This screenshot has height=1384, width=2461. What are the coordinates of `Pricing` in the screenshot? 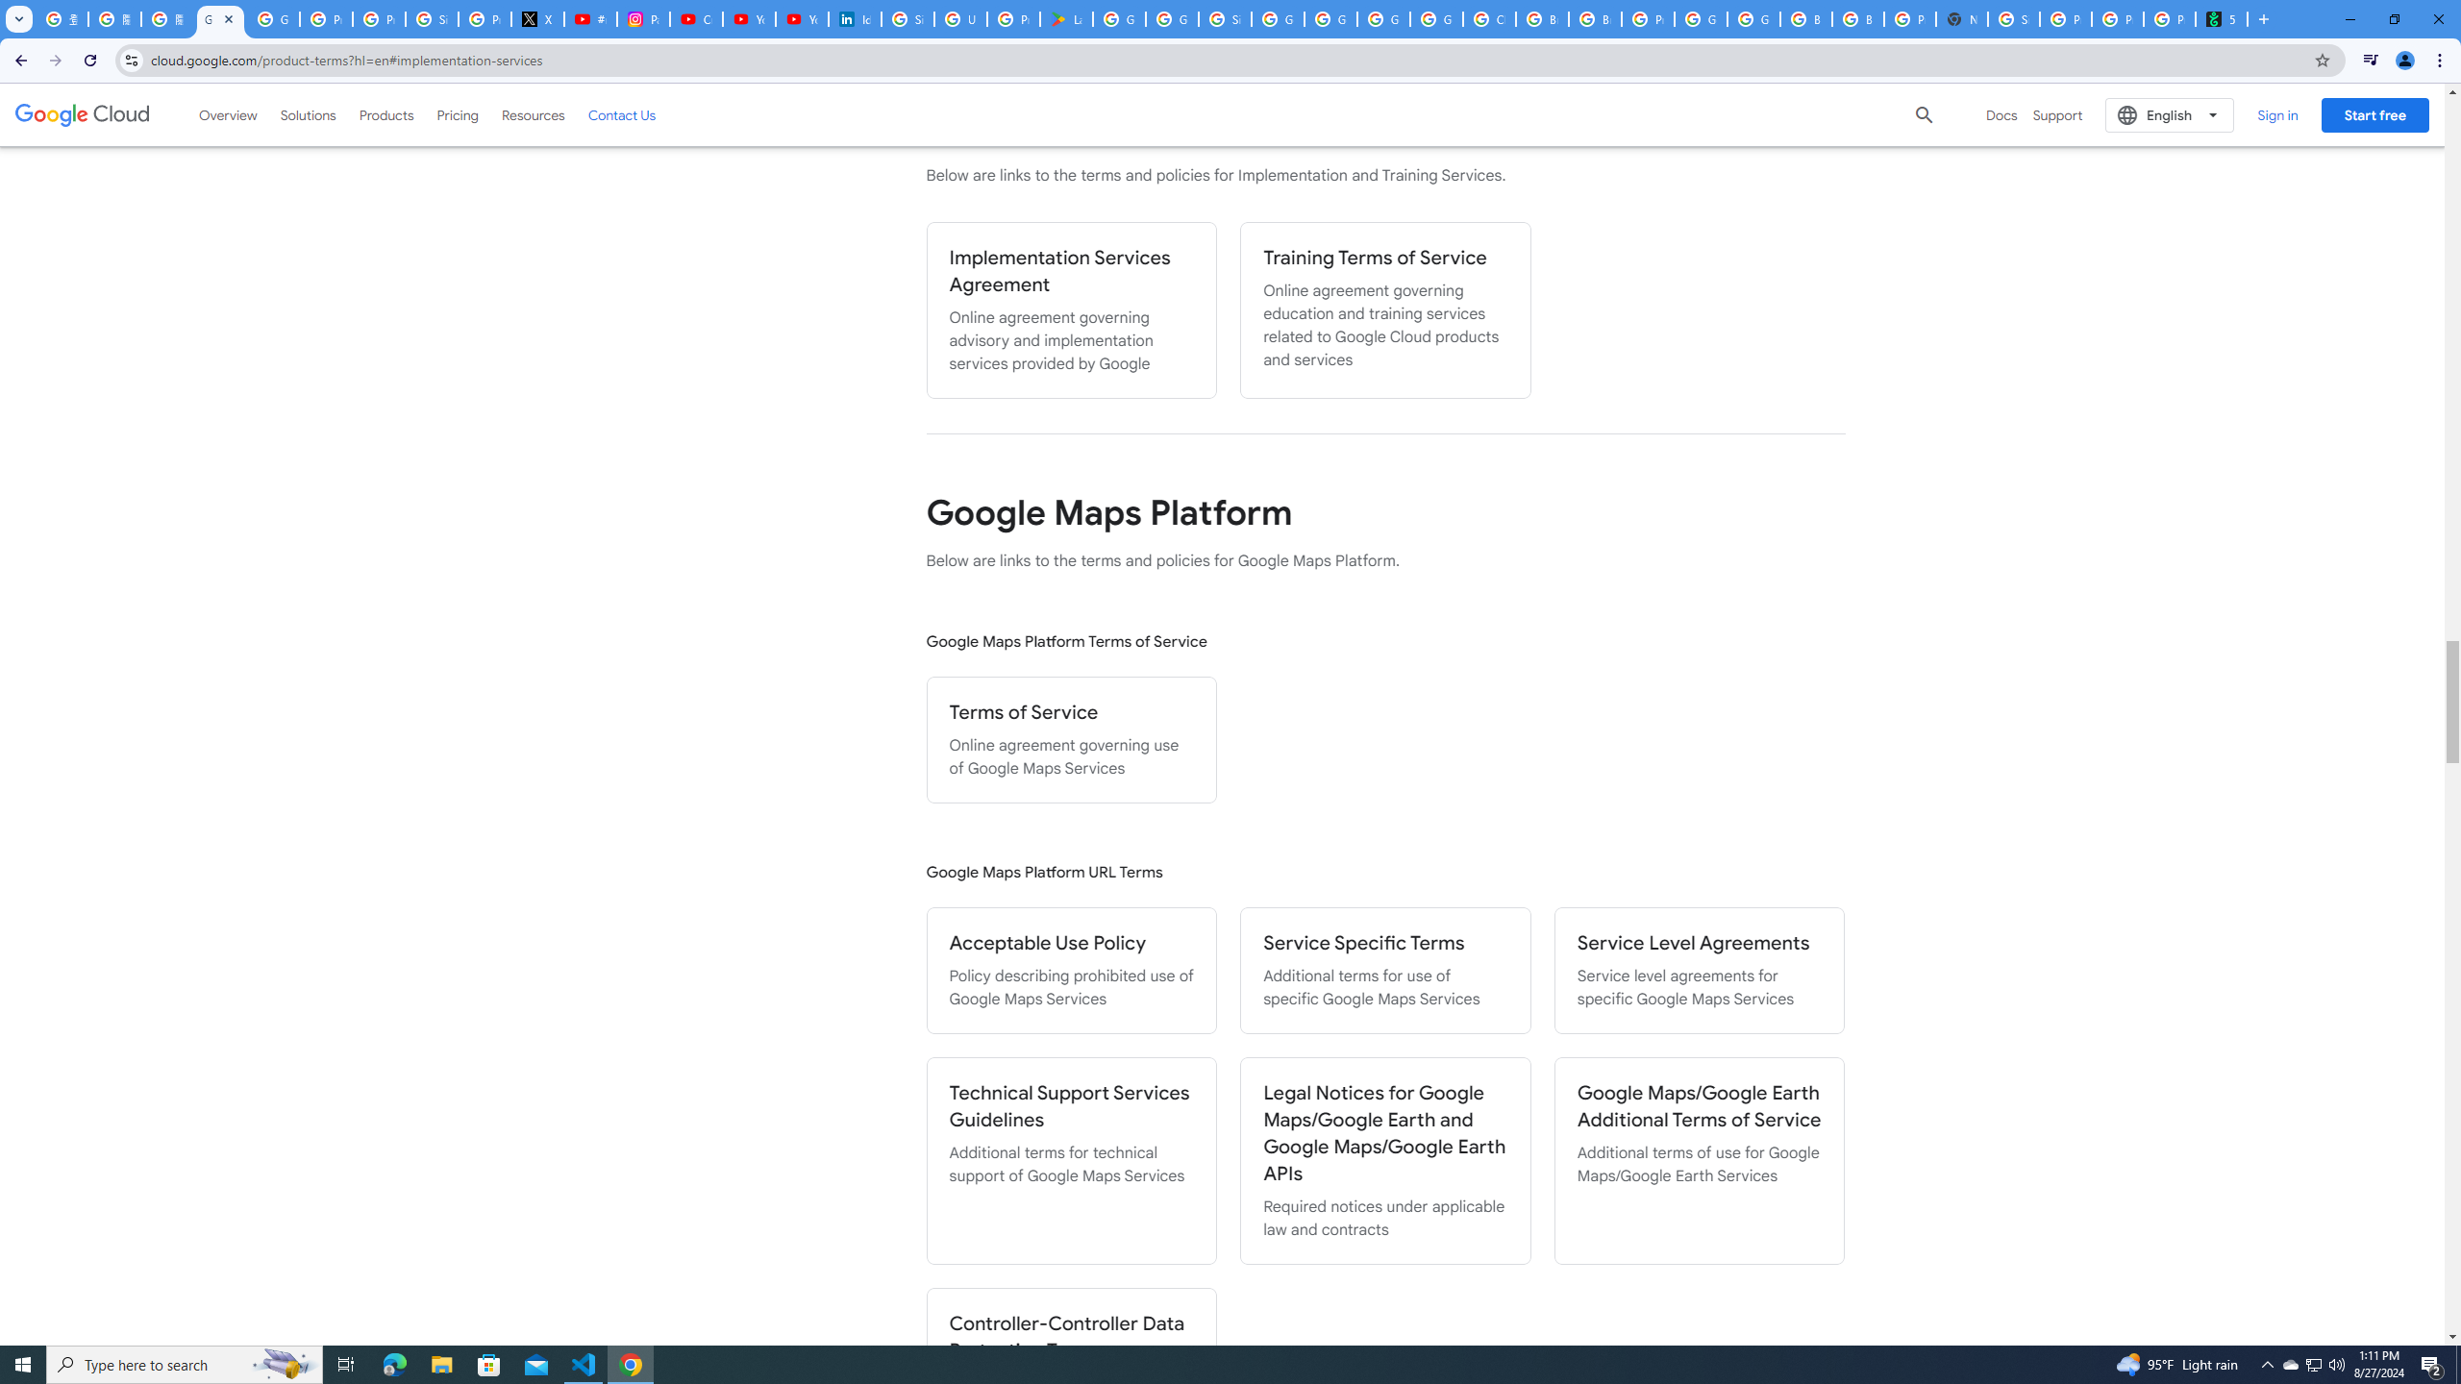 It's located at (458, 114).